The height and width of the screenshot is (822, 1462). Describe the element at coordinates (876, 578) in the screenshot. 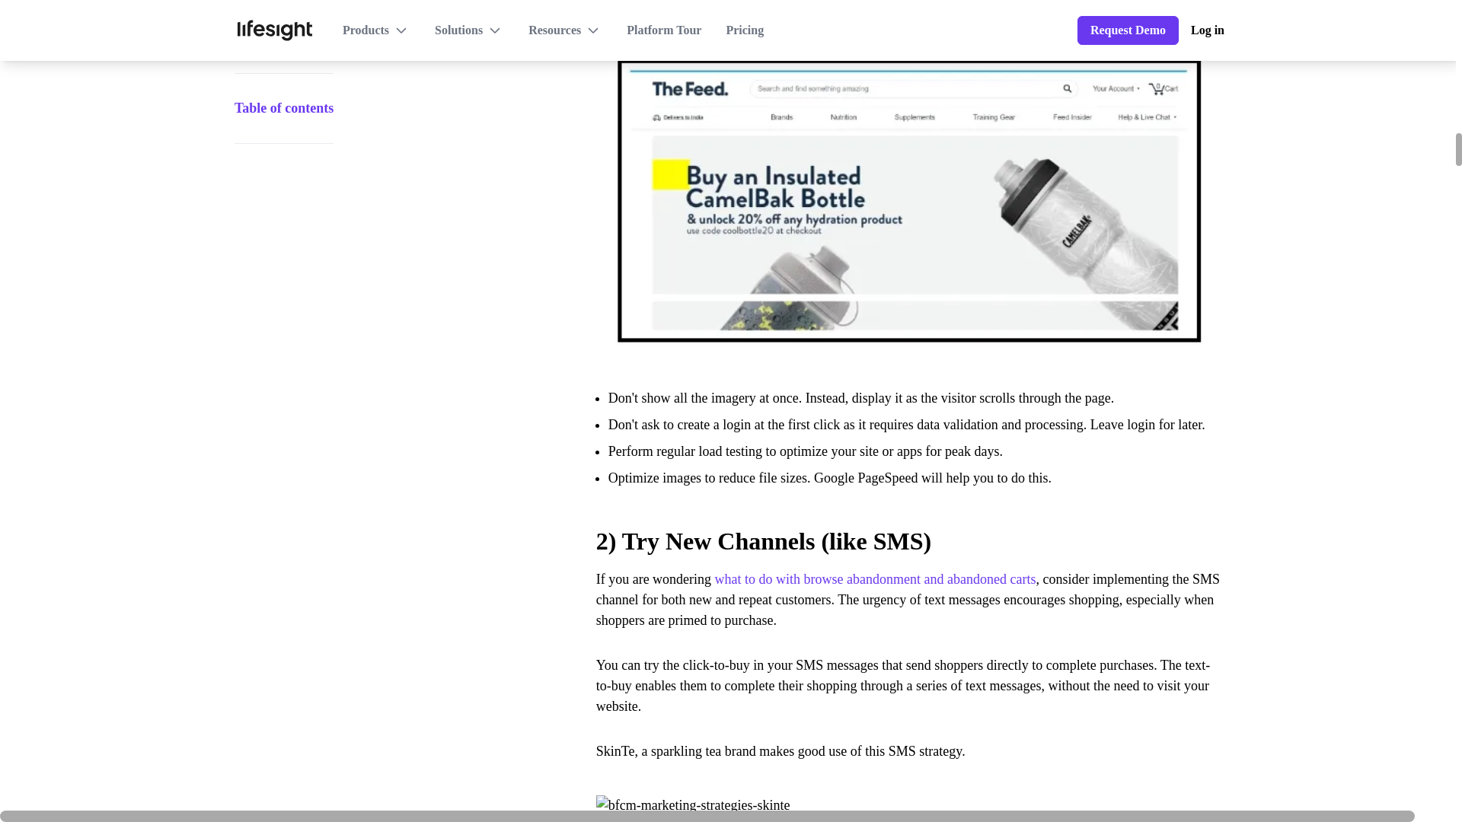

I see `what to do with browse abandonment and abandoned carts` at that location.